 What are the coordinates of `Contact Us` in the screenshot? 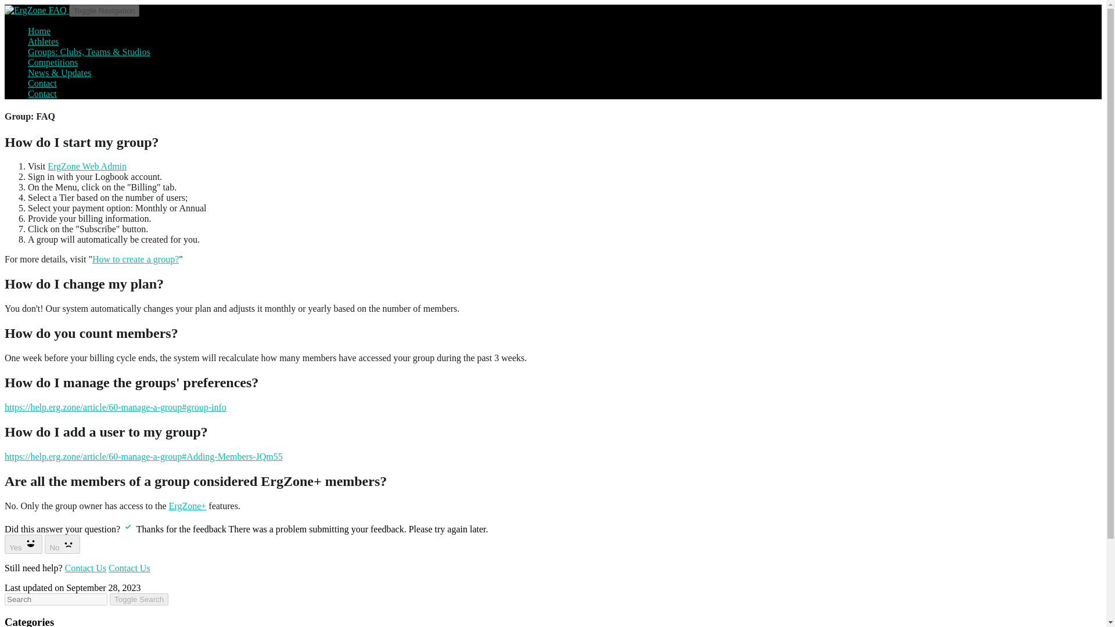 It's located at (86, 568).